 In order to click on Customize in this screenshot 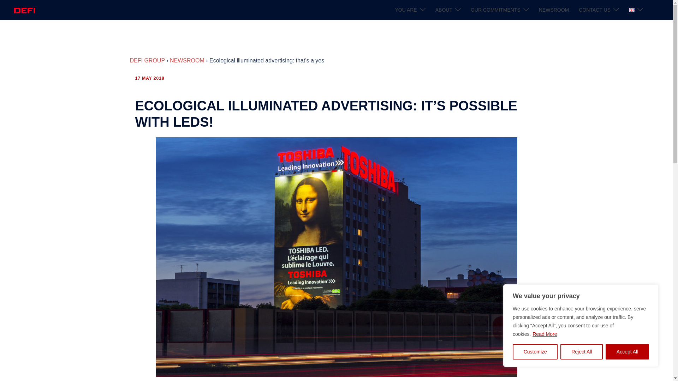, I will do `click(535, 352)`.